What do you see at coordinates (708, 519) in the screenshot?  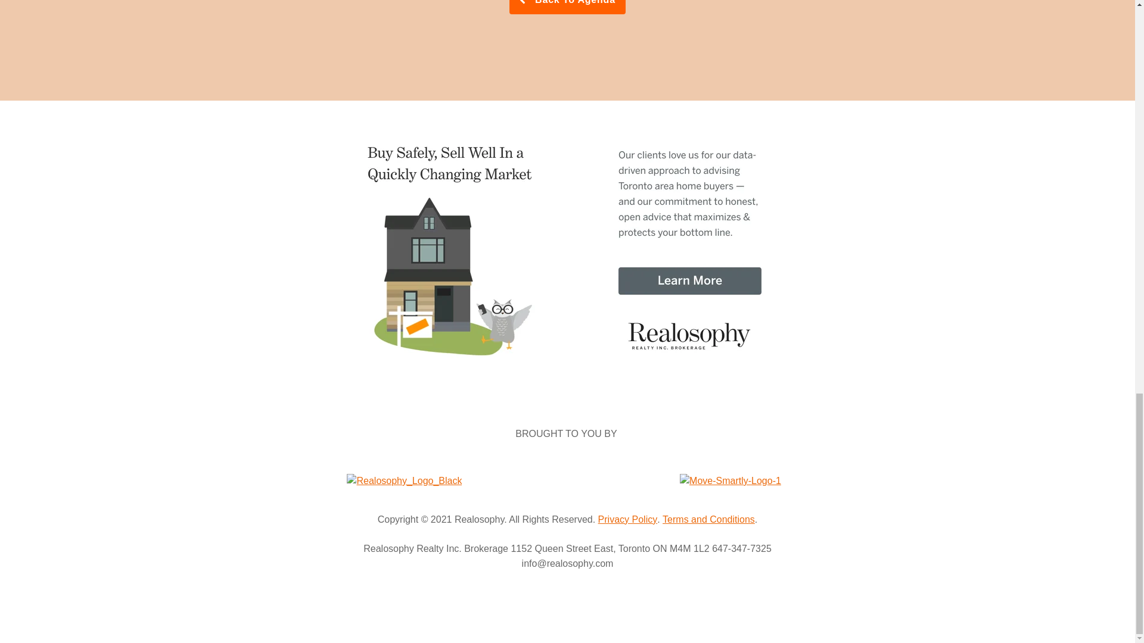 I see `Terms and Conditions` at bounding box center [708, 519].